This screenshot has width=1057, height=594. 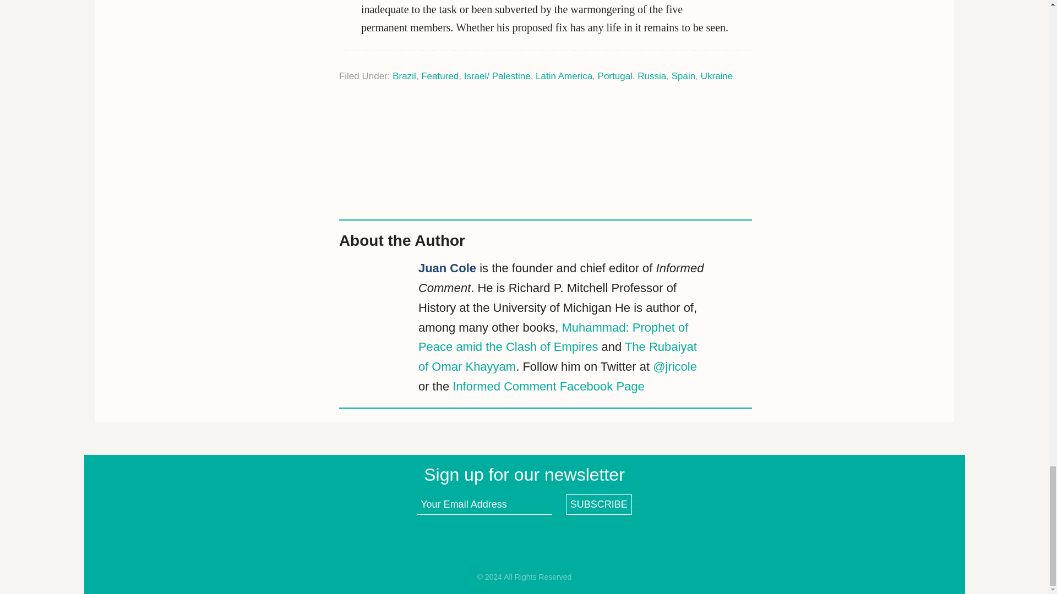 I want to click on Russia, so click(x=651, y=76).